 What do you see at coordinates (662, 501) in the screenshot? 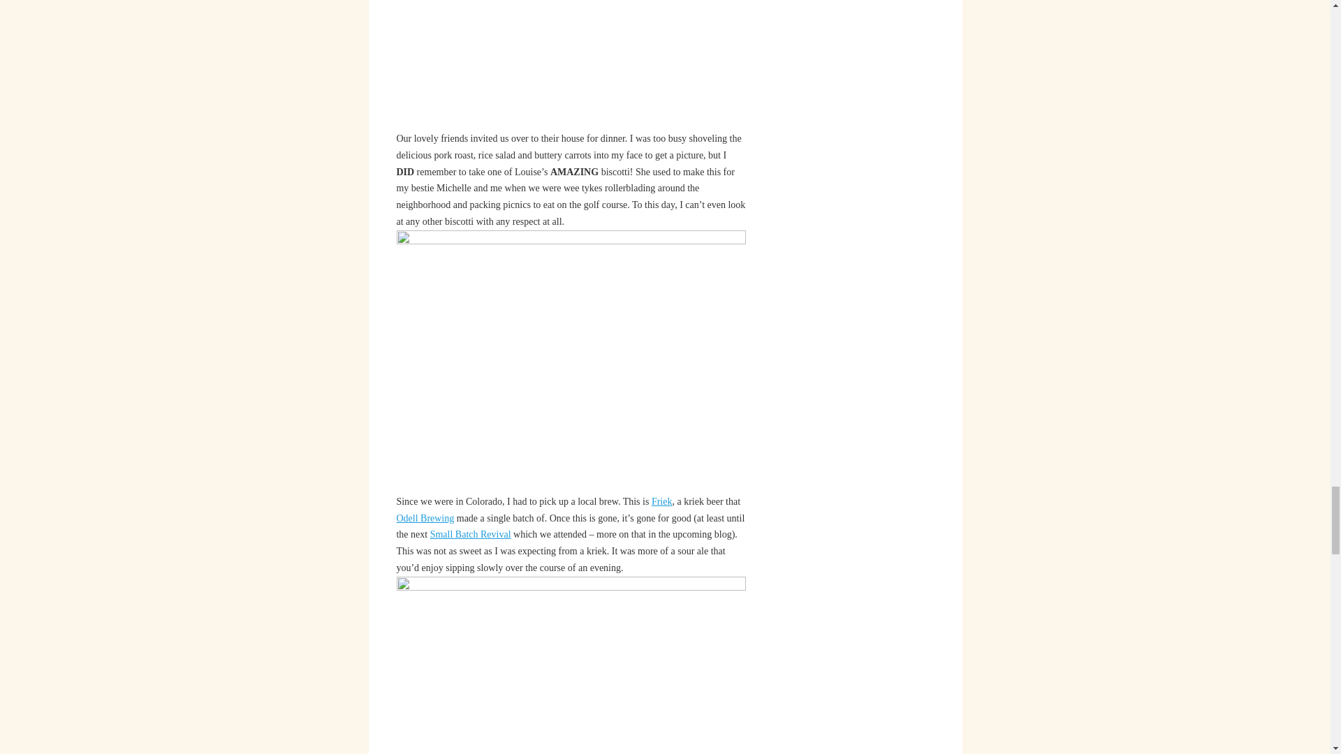
I see `Friek` at bounding box center [662, 501].